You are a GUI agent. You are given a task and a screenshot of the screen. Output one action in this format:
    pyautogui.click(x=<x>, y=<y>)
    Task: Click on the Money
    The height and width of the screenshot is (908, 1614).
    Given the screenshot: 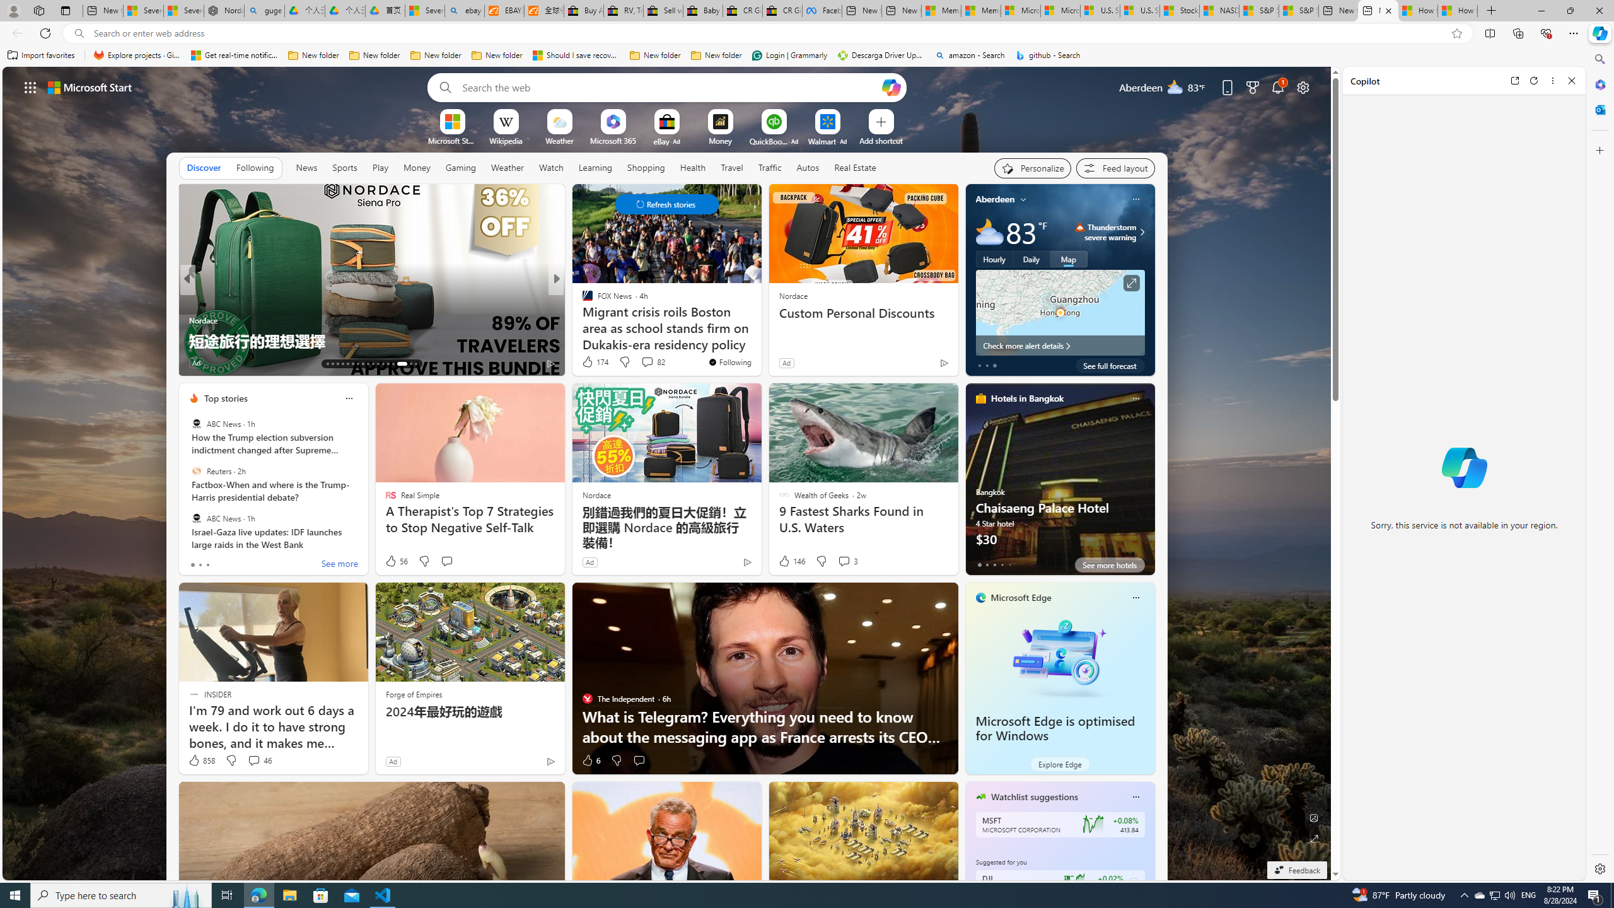 What is the action you would take?
    pyautogui.click(x=416, y=168)
    